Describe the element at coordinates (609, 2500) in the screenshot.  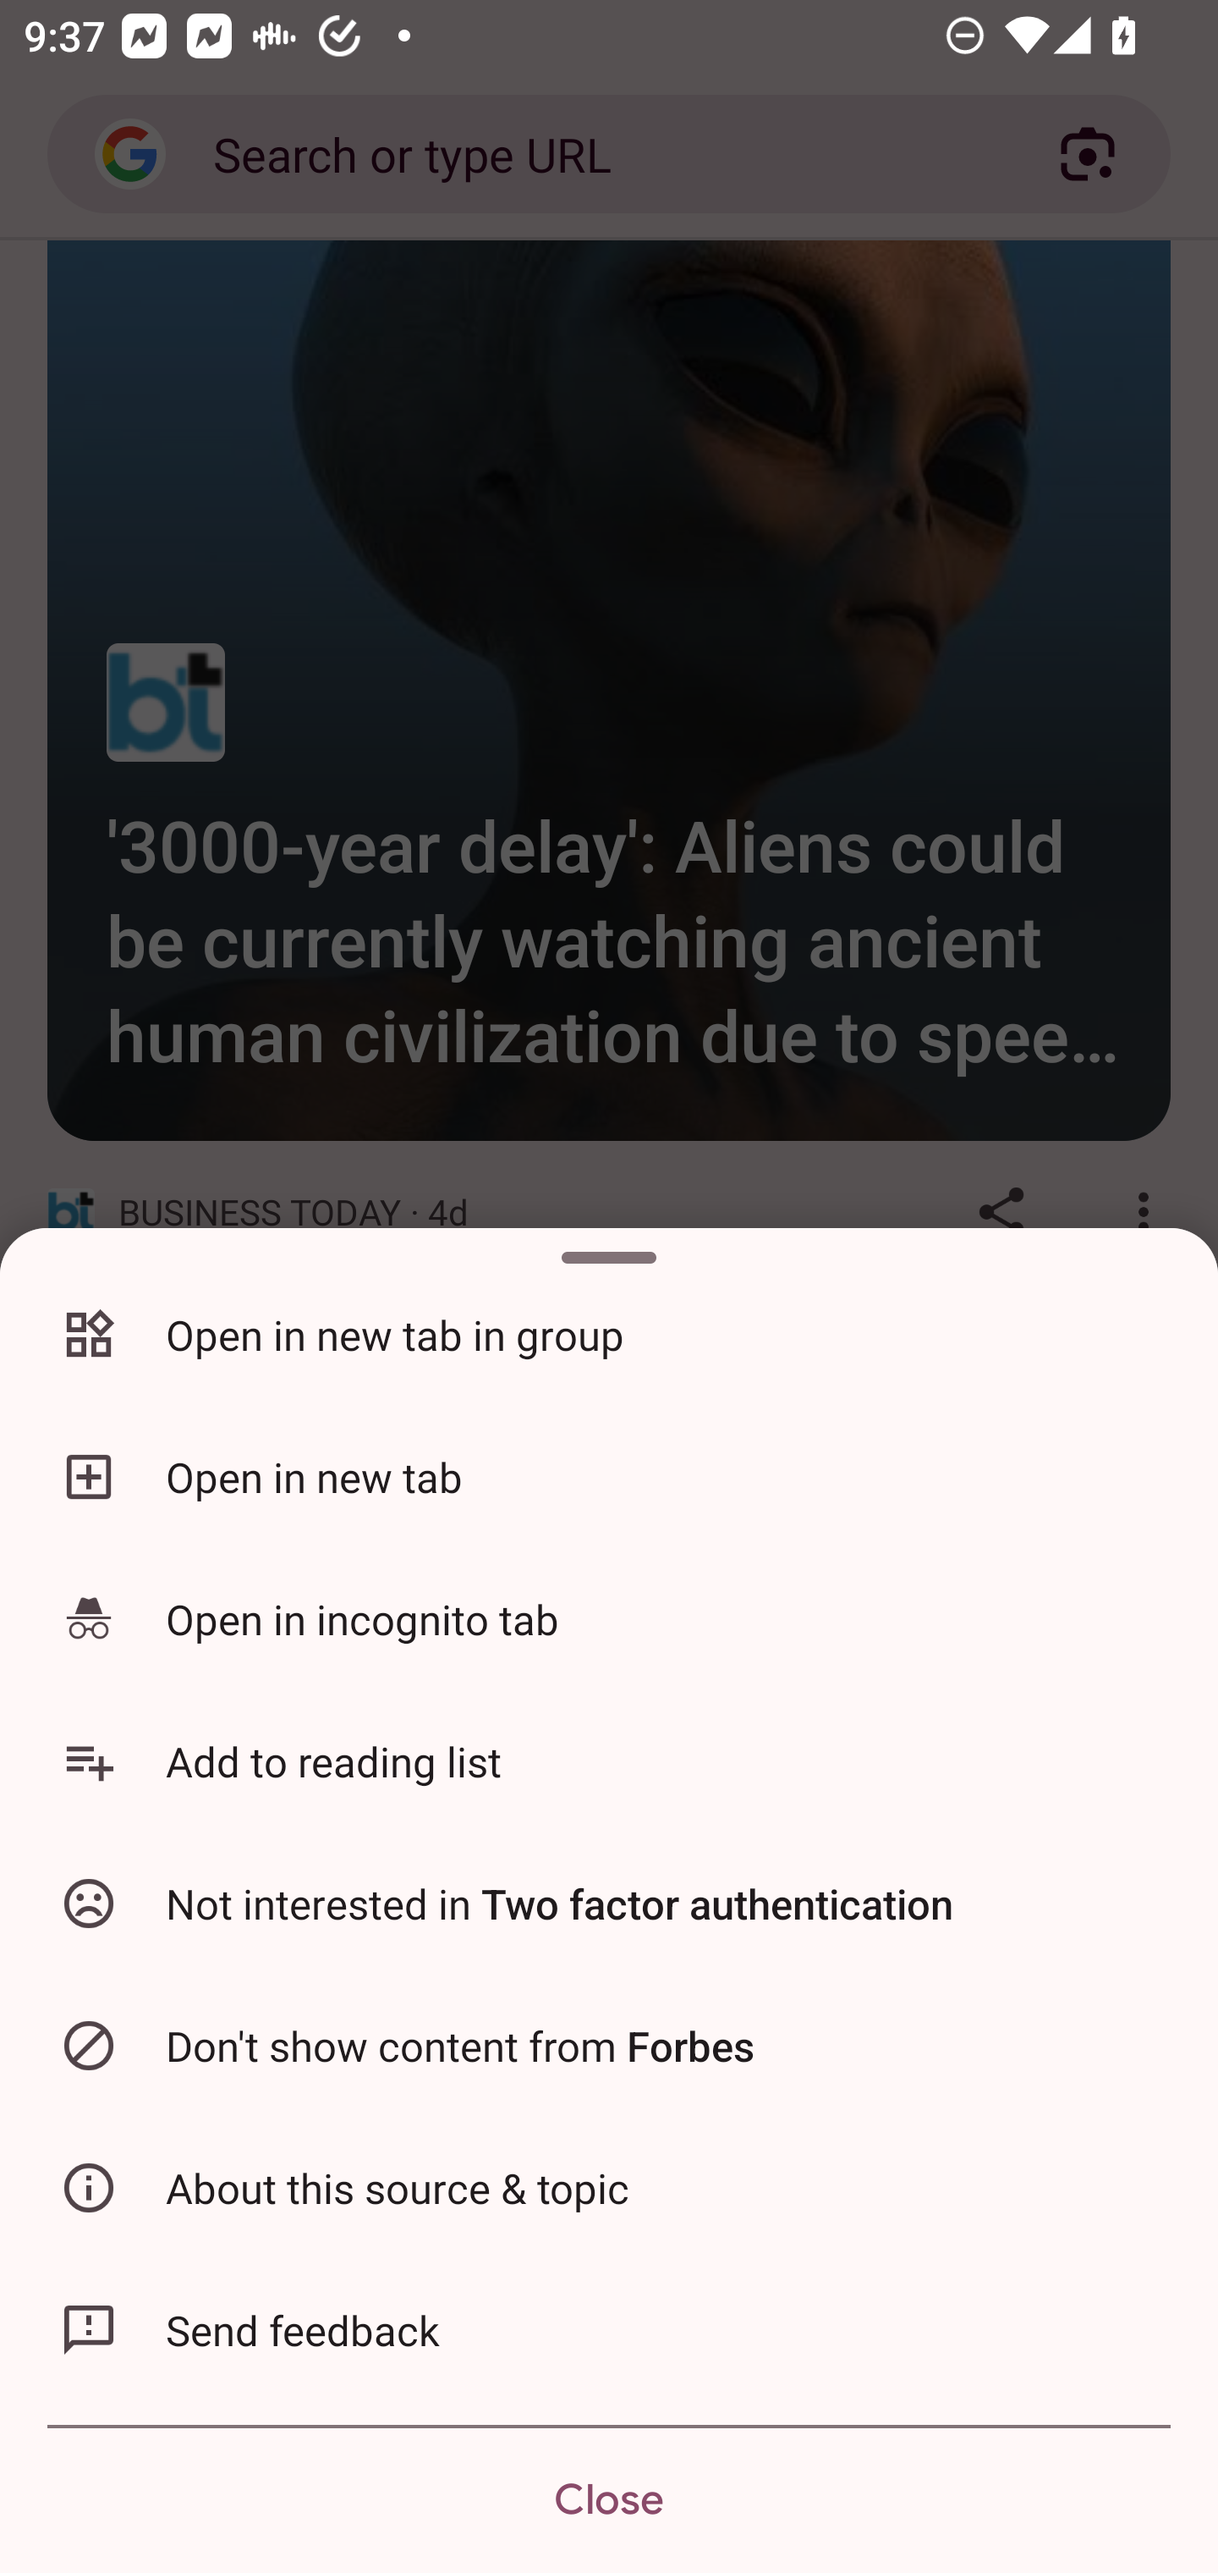
I see `Close` at that location.